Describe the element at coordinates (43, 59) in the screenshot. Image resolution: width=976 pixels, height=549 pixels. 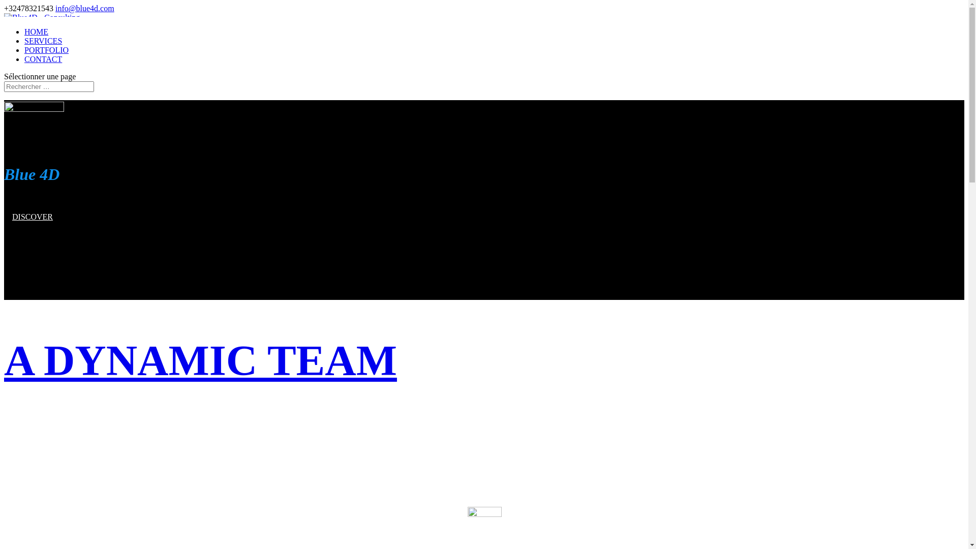
I see `CONTACT` at that location.